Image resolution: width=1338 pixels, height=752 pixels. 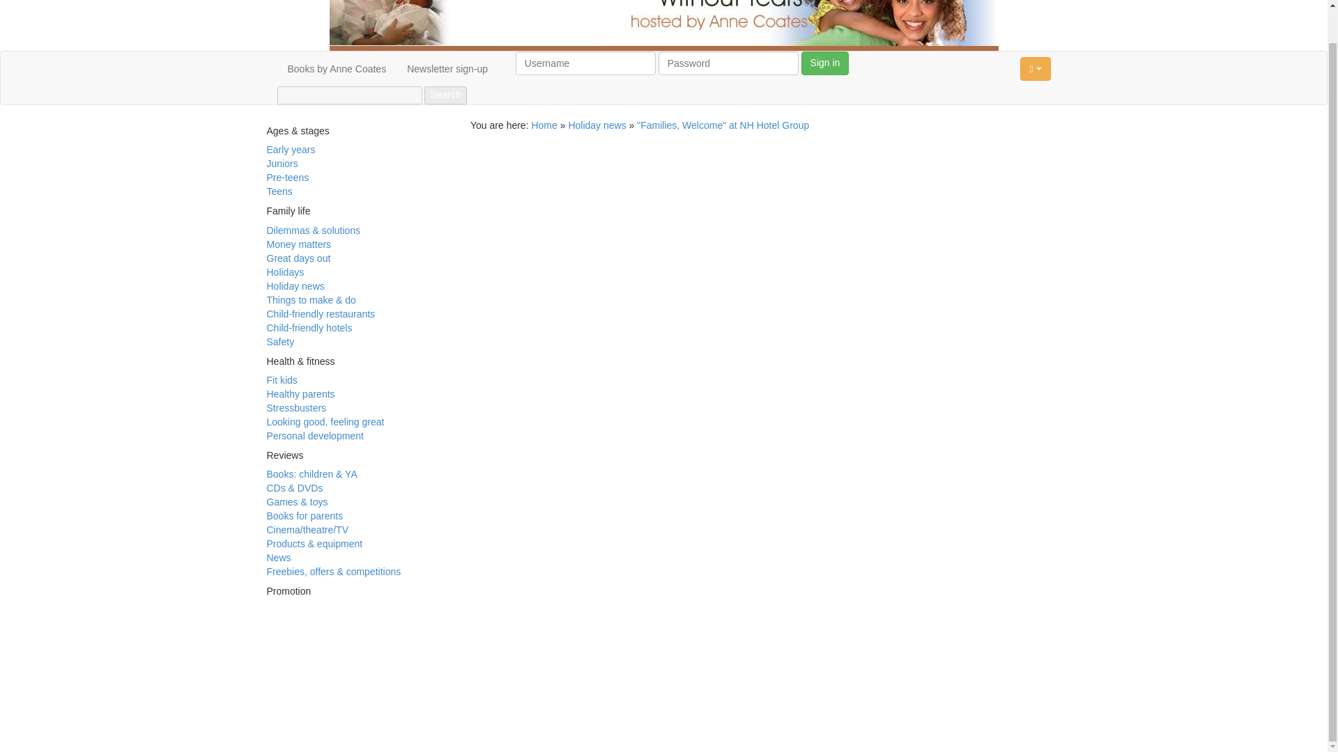 I want to click on Search, so click(x=445, y=95).